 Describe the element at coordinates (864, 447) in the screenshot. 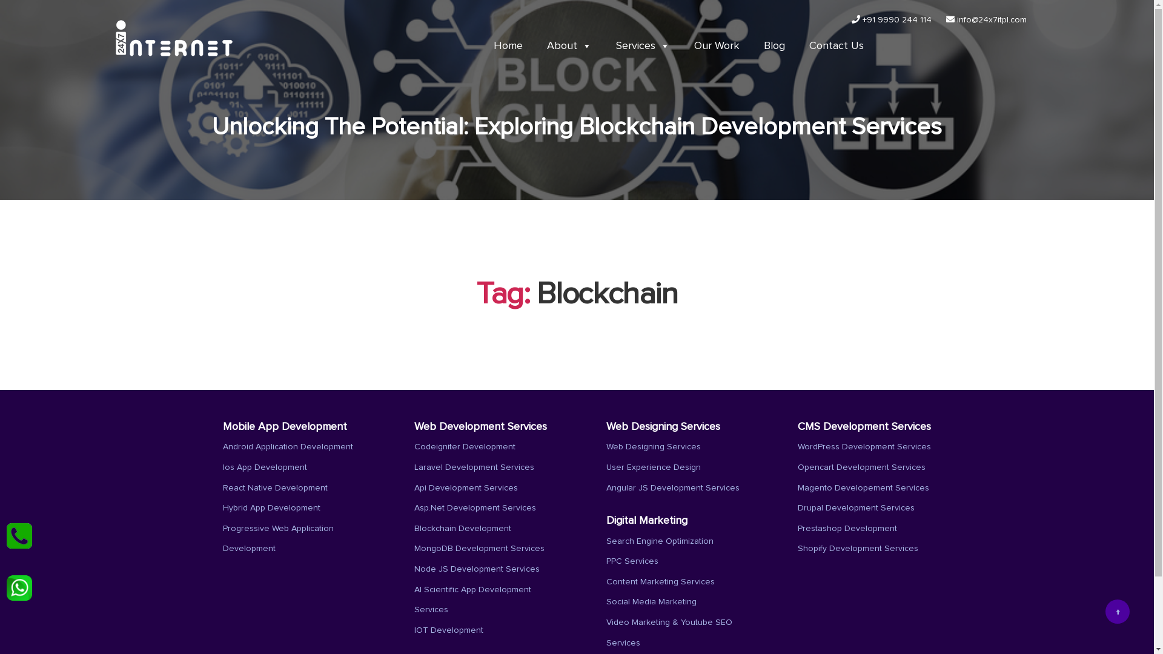

I see `WordPress Development Services` at that location.